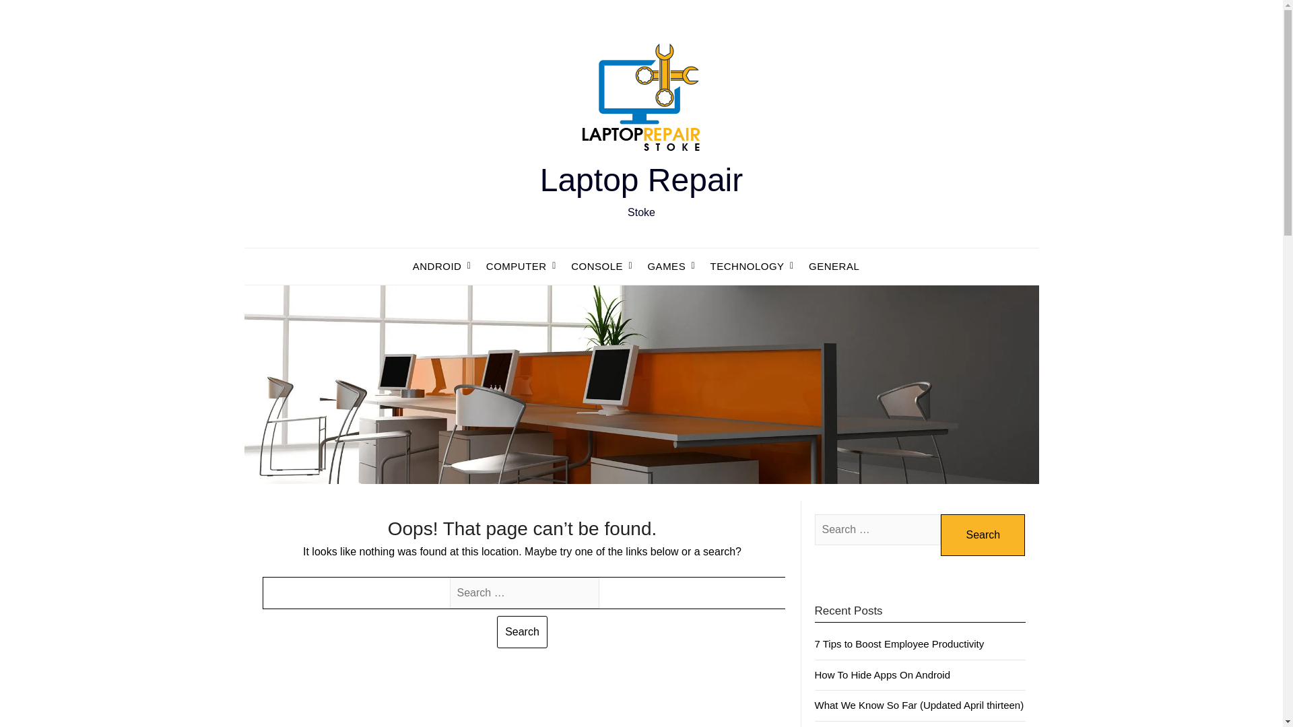 This screenshot has width=1293, height=727. I want to click on ANDROID, so click(442, 267).